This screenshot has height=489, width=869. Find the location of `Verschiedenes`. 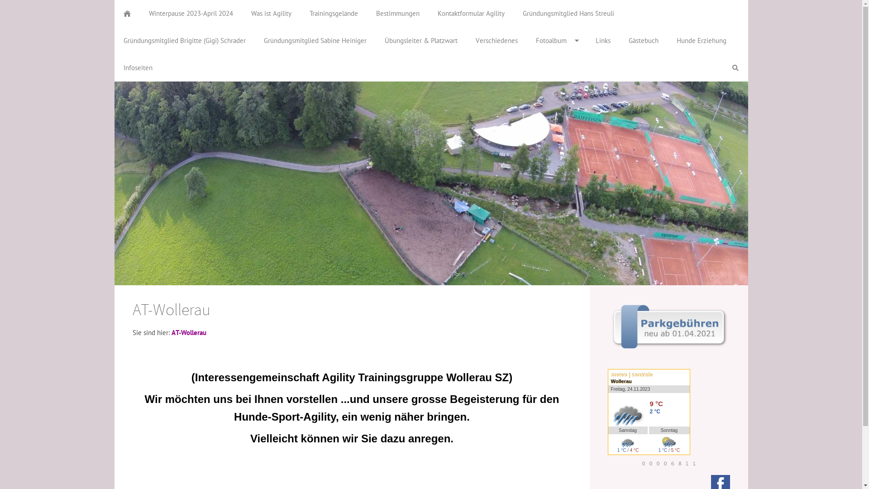

Verschiedenes is located at coordinates (496, 41).